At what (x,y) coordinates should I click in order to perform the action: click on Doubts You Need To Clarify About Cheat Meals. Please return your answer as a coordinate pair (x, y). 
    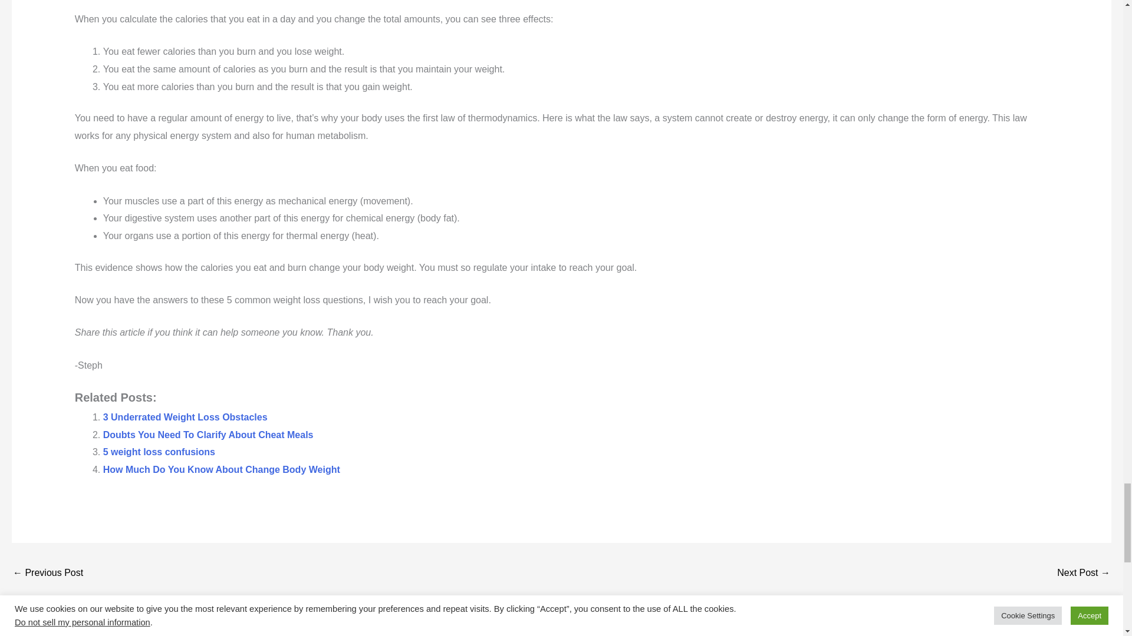
    Looking at the image, I should click on (208, 435).